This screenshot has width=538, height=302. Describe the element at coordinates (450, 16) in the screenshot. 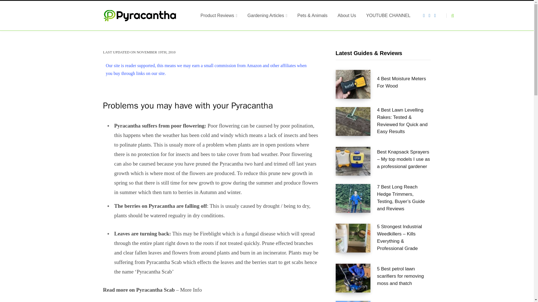

I see `Search` at that location.